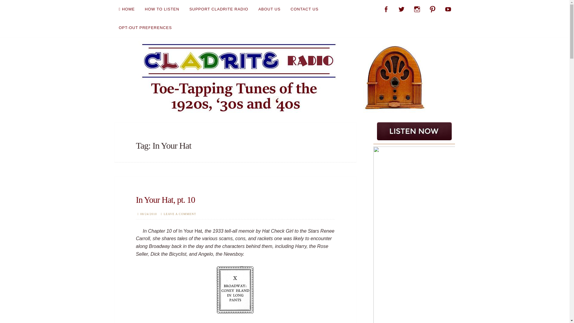 The image size is (574, 323). I want to click on pinterest, so click(432, 9).